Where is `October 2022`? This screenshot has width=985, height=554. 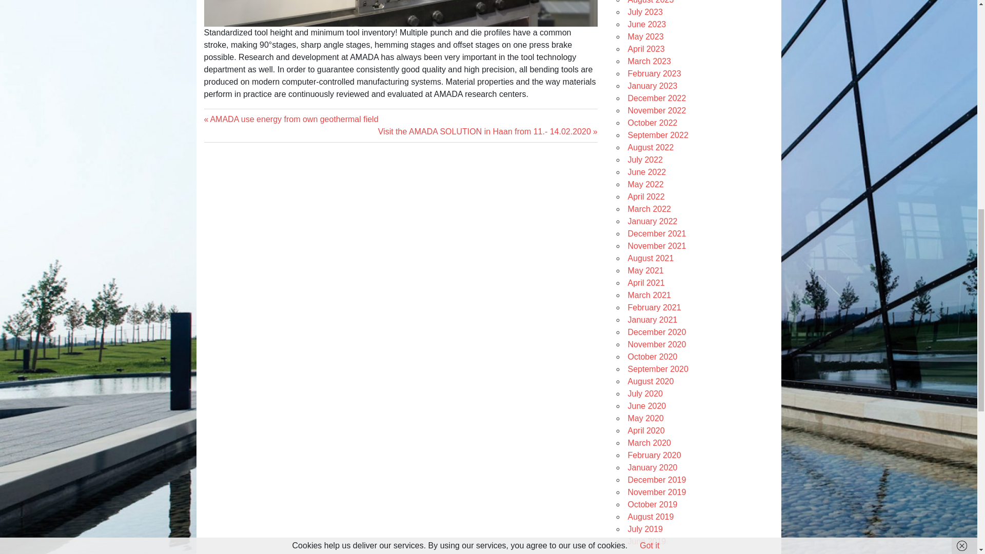
October 2022 is located at coordinates (653, 123).